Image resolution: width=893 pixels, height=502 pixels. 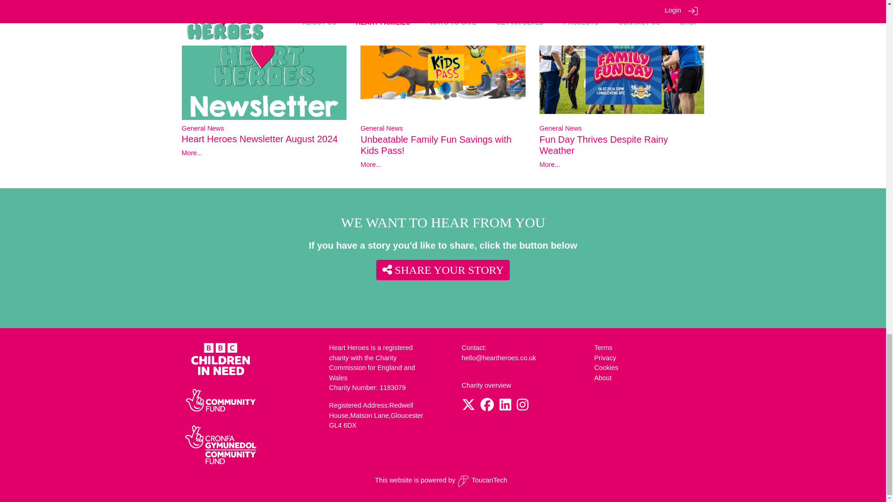 What do you see at coordinates (523, 407) in the screenshot?
I see `Instagram` at bounding box center [523, 407].